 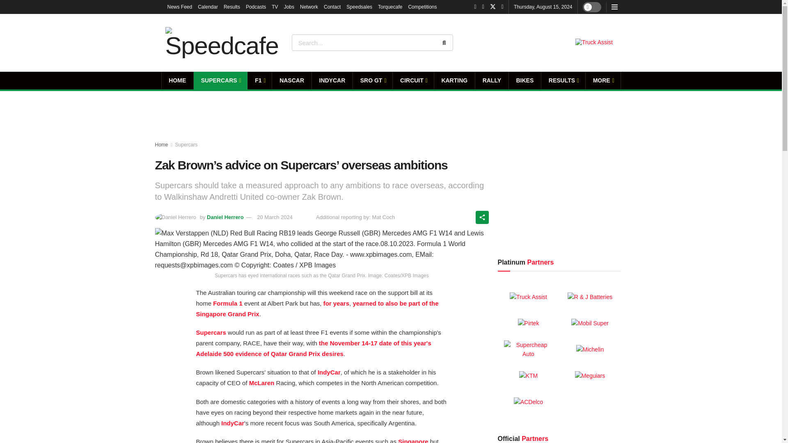 I want to click on F1, so click(x=259, y=80).